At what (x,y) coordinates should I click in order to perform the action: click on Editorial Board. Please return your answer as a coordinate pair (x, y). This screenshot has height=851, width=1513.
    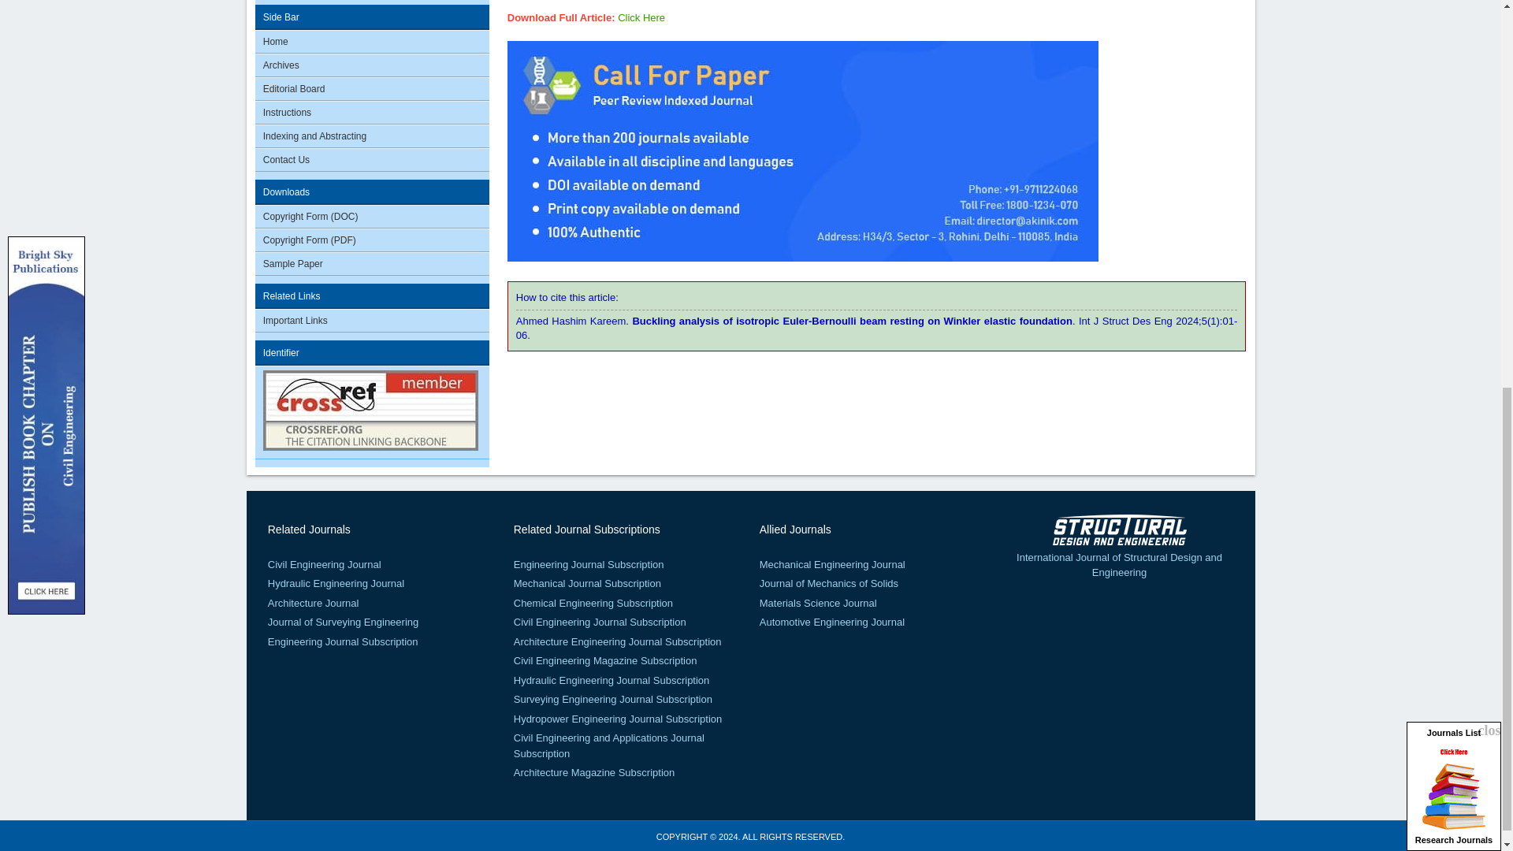
    Looking at the image, I should click on (373, 89).